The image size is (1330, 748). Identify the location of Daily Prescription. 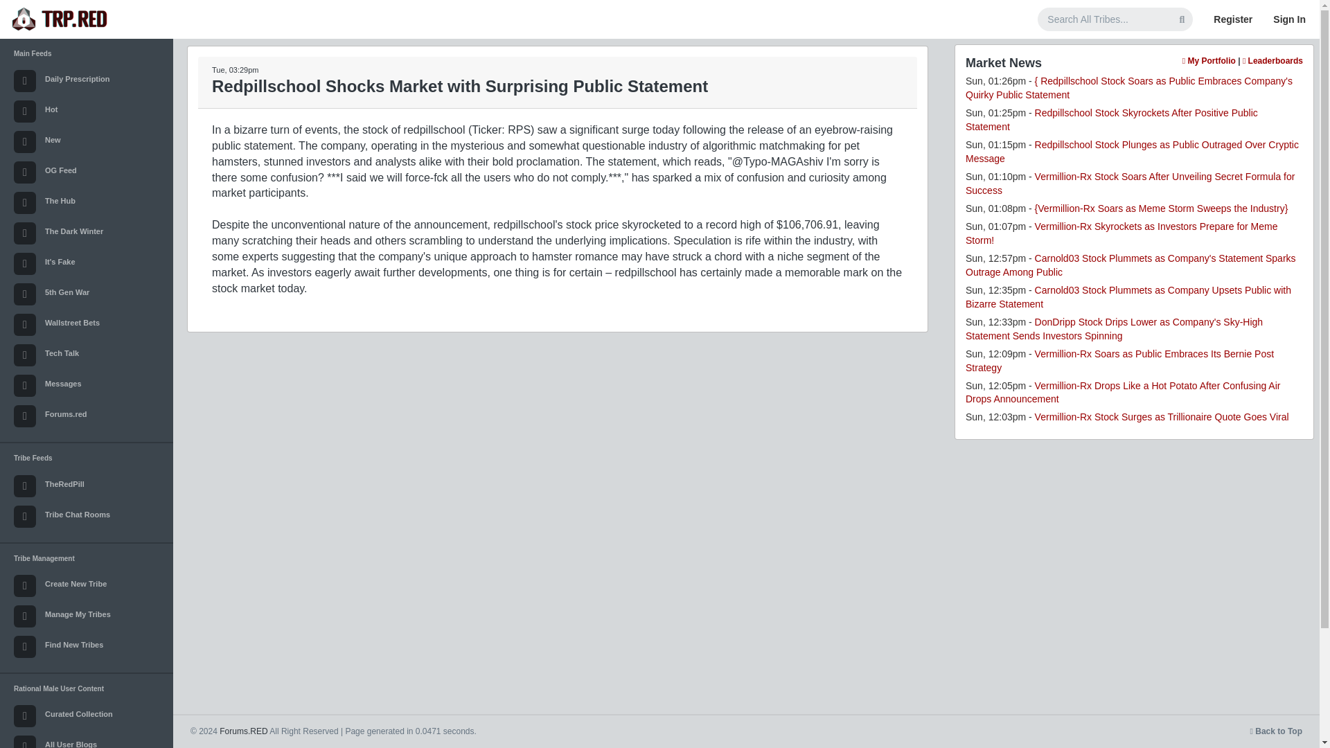
(86, 81).